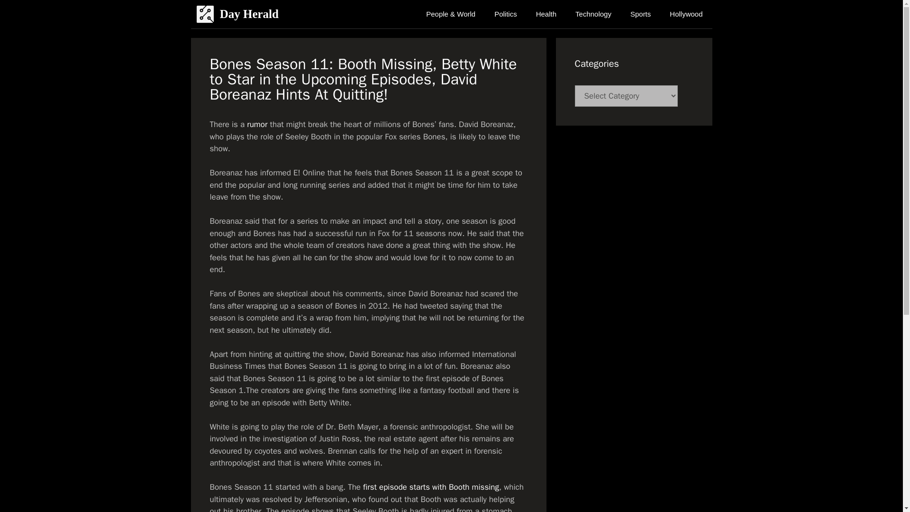 The height and width of the screenshot is (512, 910). I want to click on Technology, so click(593, 14).